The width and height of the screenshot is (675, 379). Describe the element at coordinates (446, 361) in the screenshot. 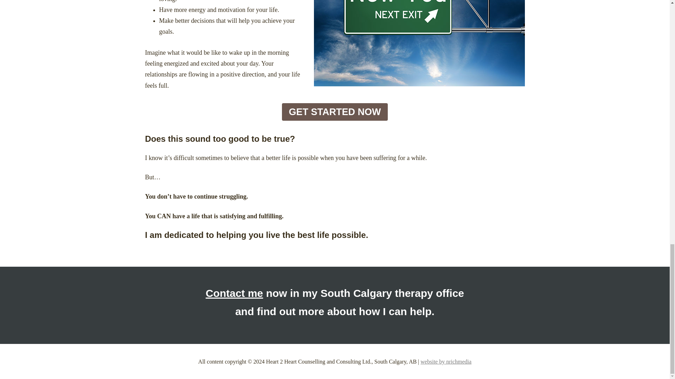

I see `nrichmedia` at that location.